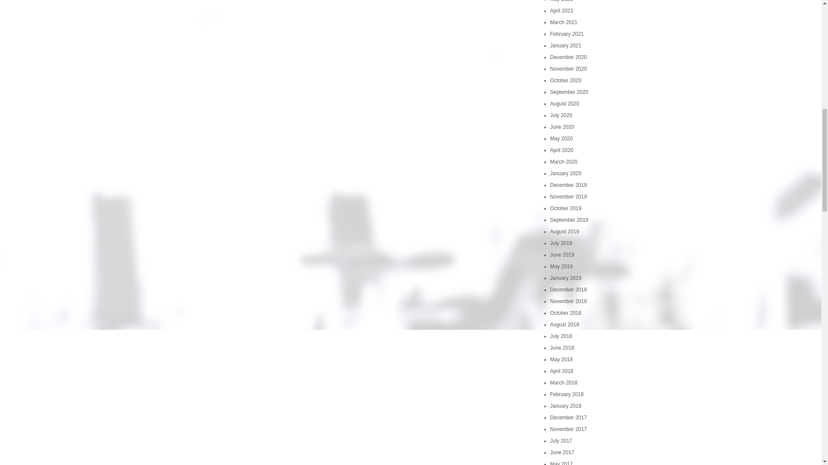 Image resolution: width=828 pixels, height=465 pixels. What do you see at coordinates (565, 104) in the screenshot?
I see `August 2020` at bounding box center [565, 104].